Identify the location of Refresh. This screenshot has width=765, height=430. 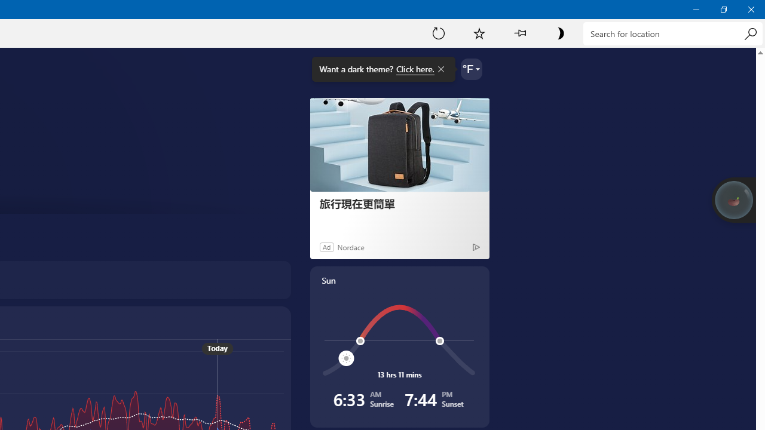
(439, 33).